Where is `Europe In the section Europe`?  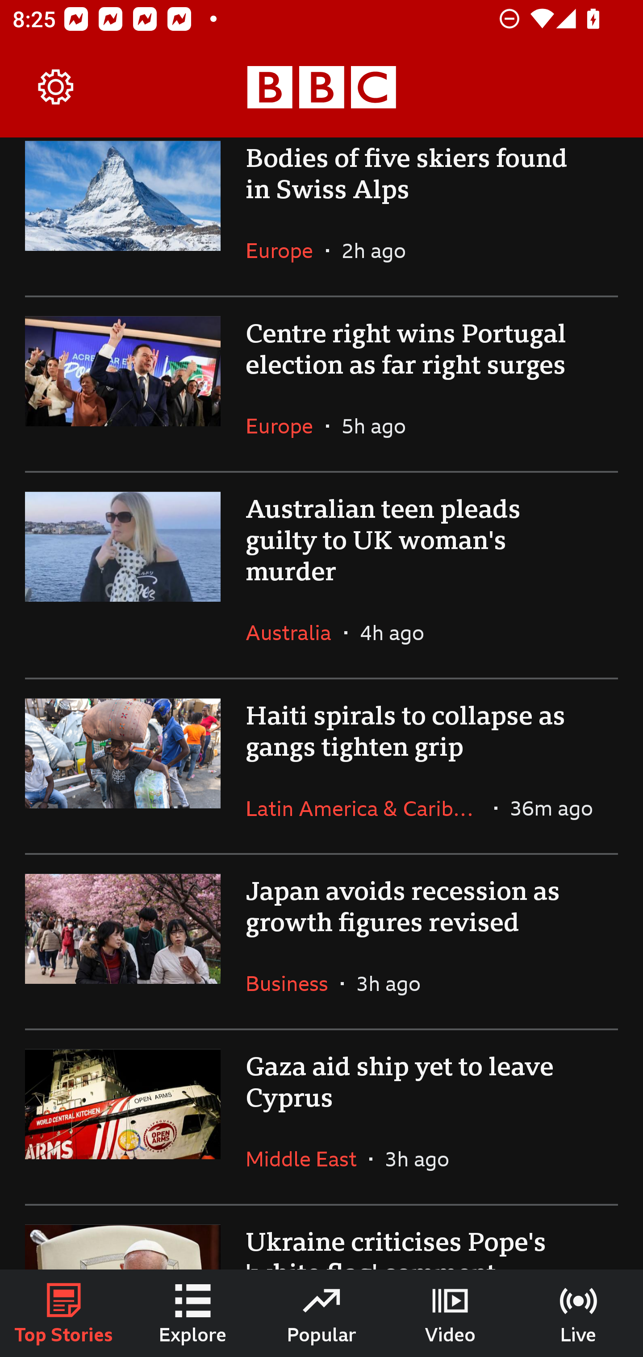
Europe In the section Europe is located at coordinates (286, 426).